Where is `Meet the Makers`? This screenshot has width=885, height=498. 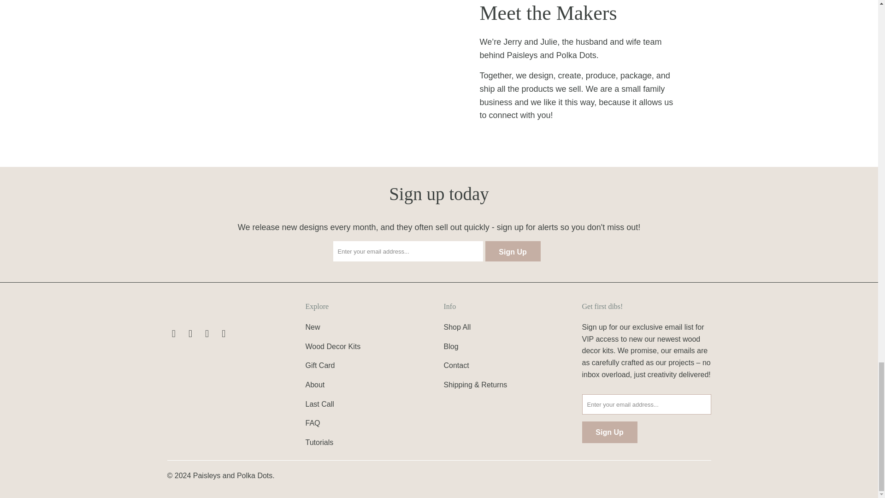
Meet the Makers is located at coordinates (301, 79).